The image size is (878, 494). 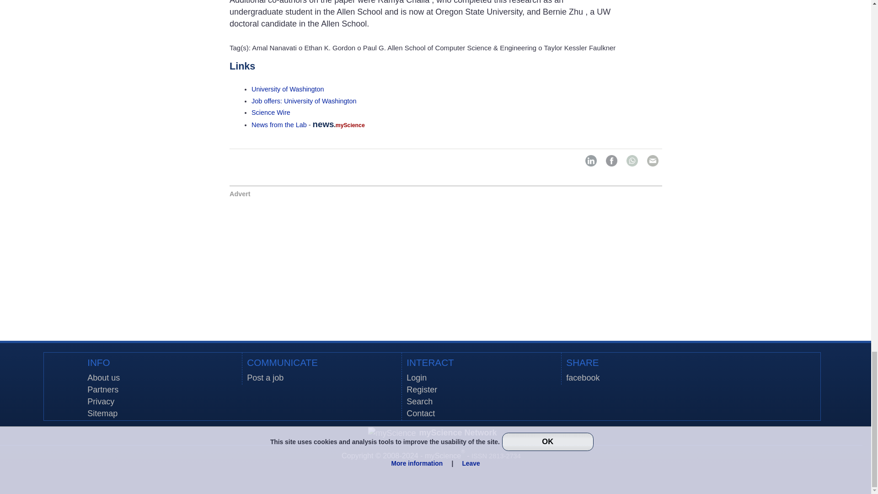 I want to click on Share on WhatsApp Web, so click(x=632, y=161).